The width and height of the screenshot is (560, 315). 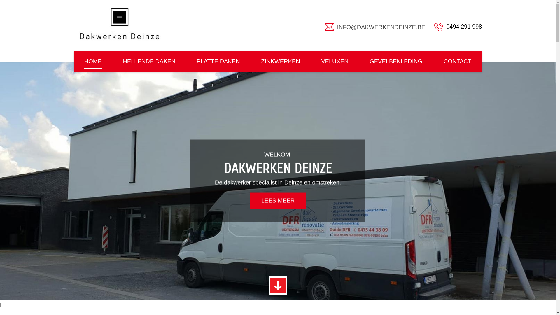 What do you see at coordinates (335, 61) in the screenshot?
I see `VELUXEN` at bounding box center [335, 61].